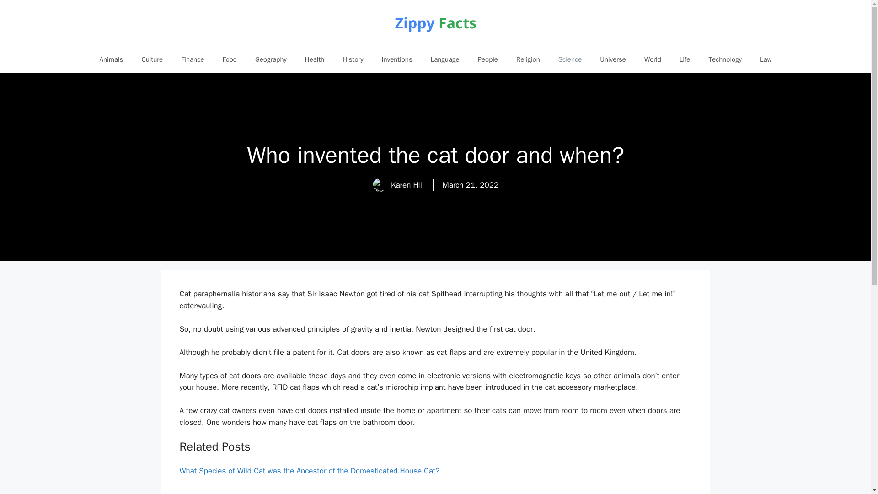 The image size is (878, 494). What do you see at coordinates (685, 59) in the screenshot?
I see `Life` at bounding box center [685, 59].